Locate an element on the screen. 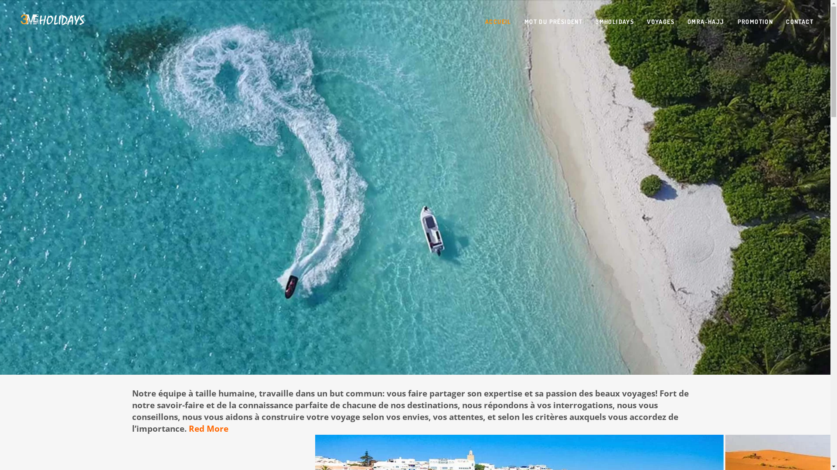  OMRA-HAJJ is located at coordinates (706, 22).